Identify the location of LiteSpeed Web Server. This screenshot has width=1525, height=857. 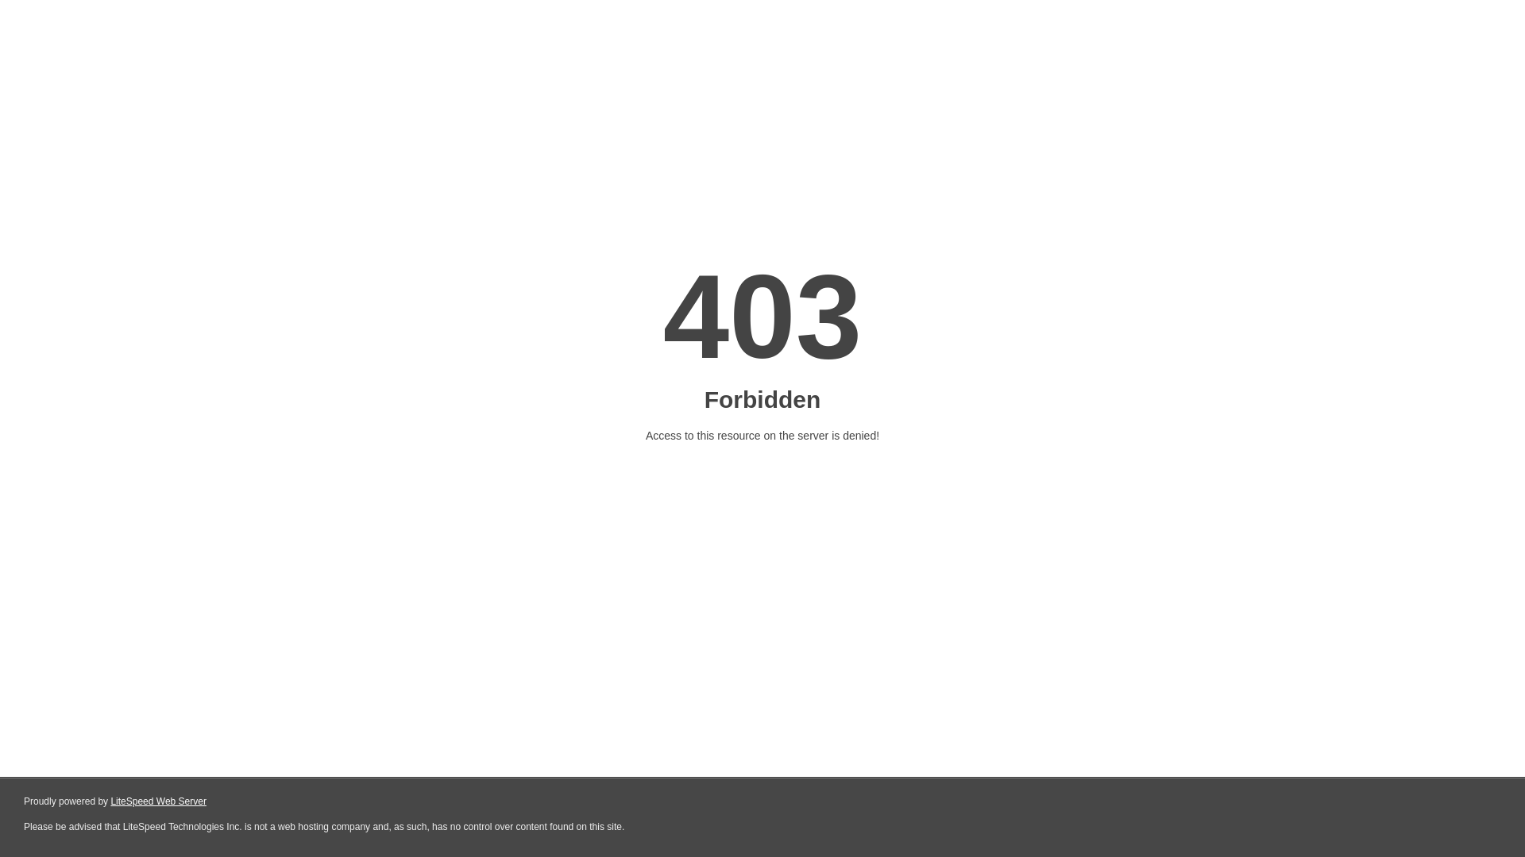
(157, 801).